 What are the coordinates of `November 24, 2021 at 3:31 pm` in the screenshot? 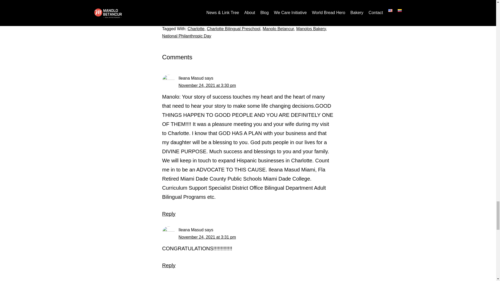 It's located at (207, 237).